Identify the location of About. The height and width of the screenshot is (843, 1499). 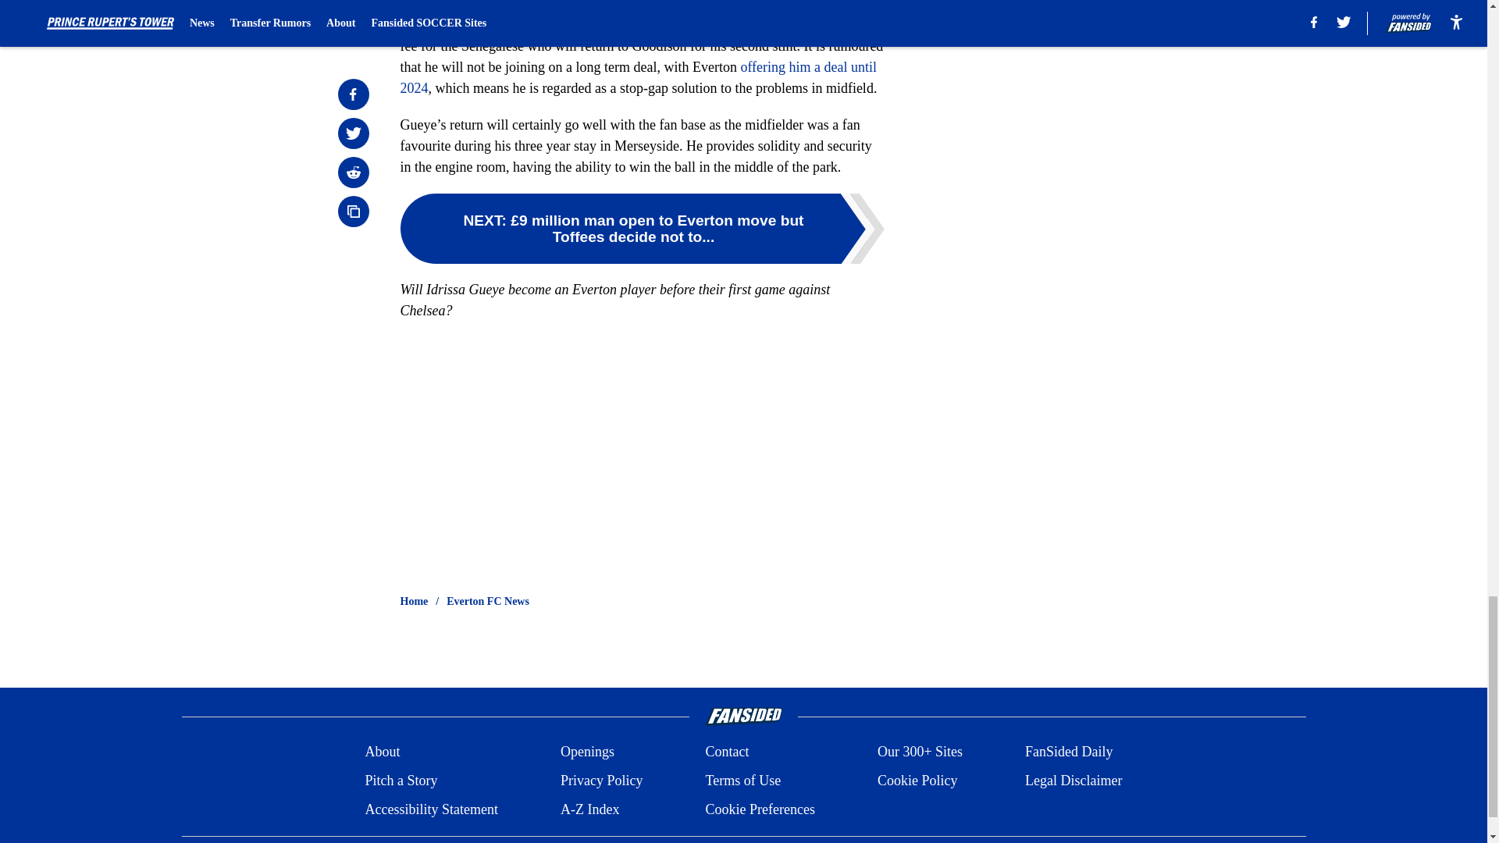
(382, 752).